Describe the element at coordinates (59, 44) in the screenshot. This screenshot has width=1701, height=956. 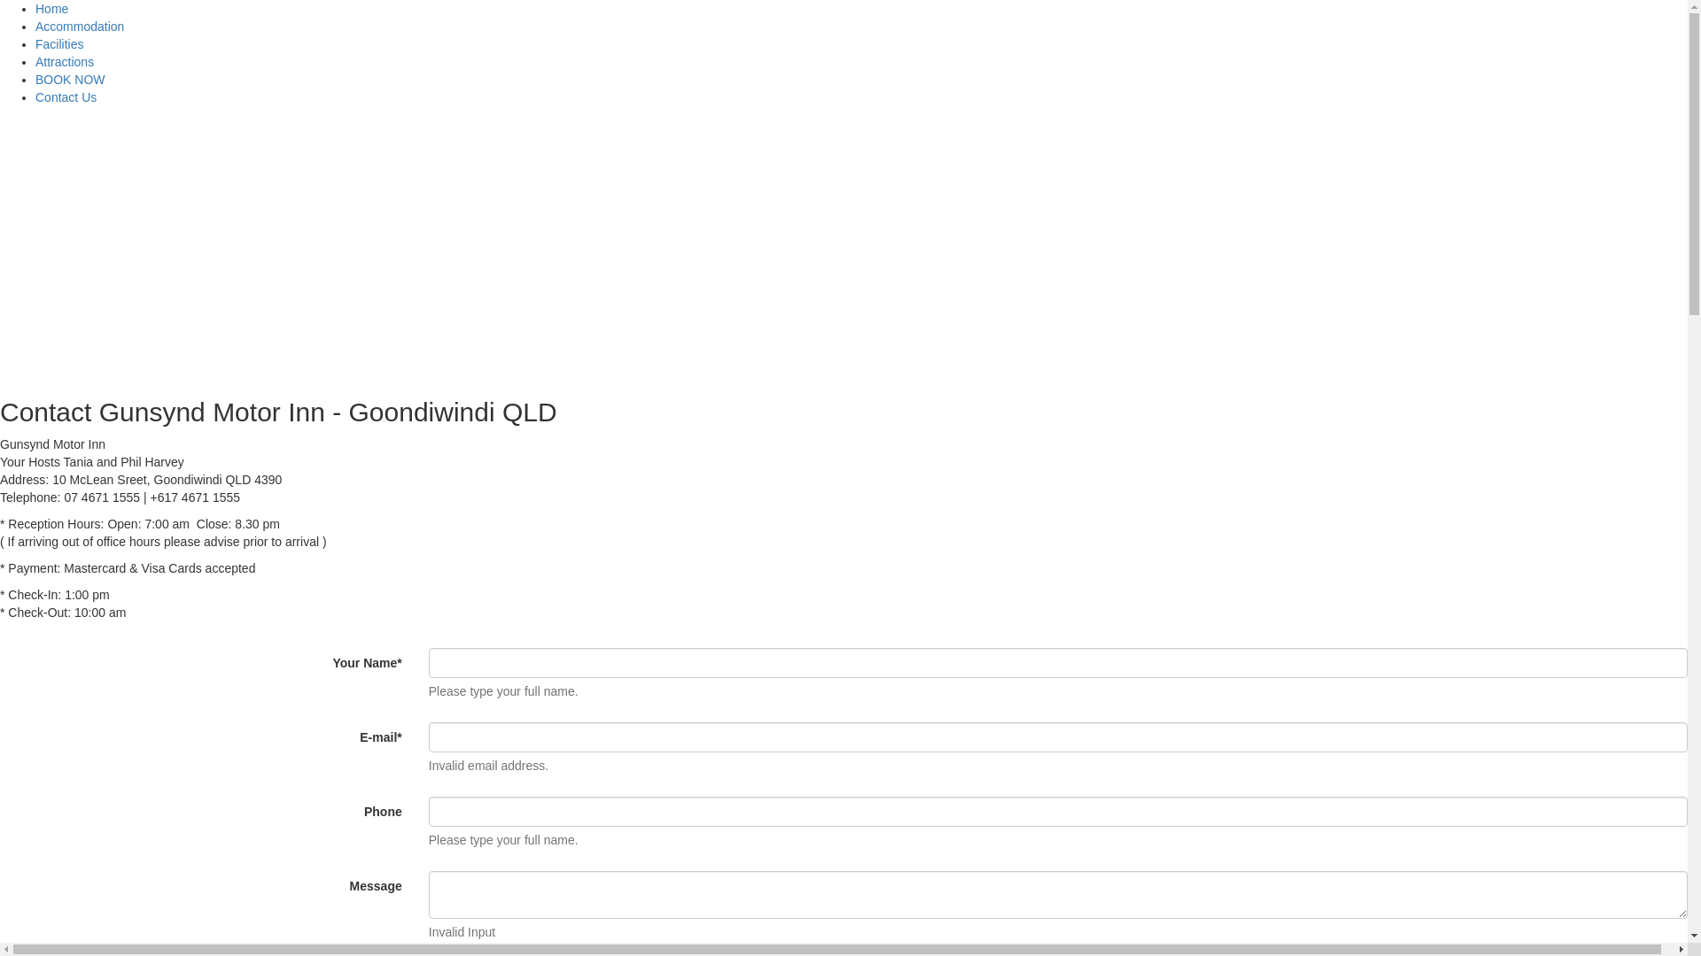
I see `Facilities` at that location.